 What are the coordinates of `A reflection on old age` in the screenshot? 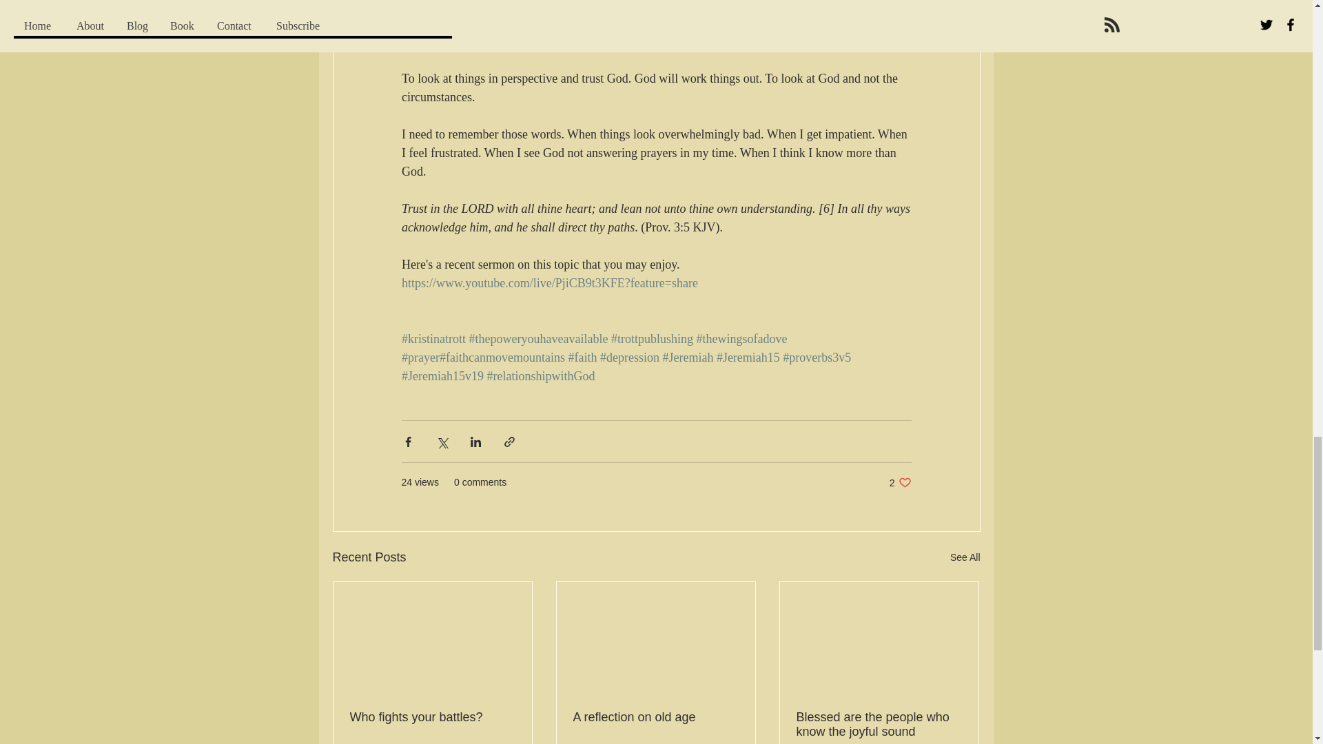 It's located at (965, 557).